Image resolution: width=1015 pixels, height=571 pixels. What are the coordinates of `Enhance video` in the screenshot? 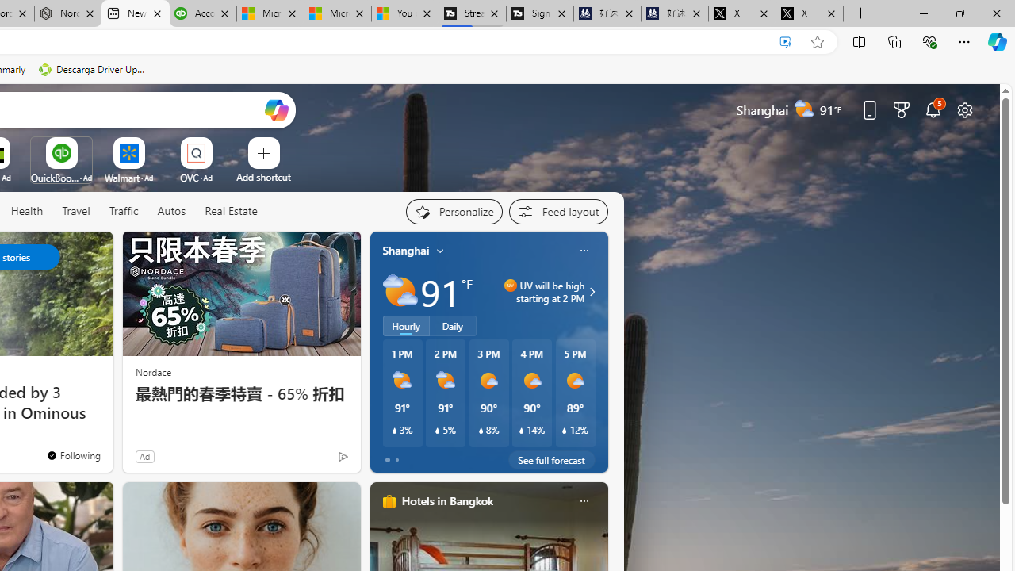 It's located at (786, 42).